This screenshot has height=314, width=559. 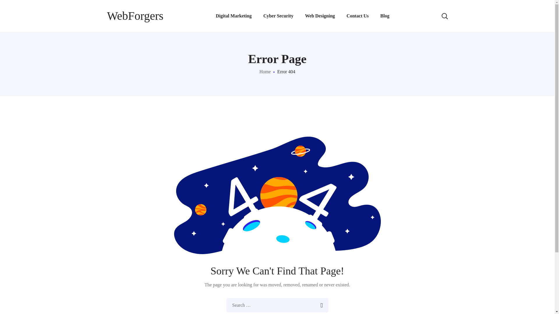 What do you see at coordinates (426, 12) in the screenshot?
I see `Search` at bounding box center [426, 12].